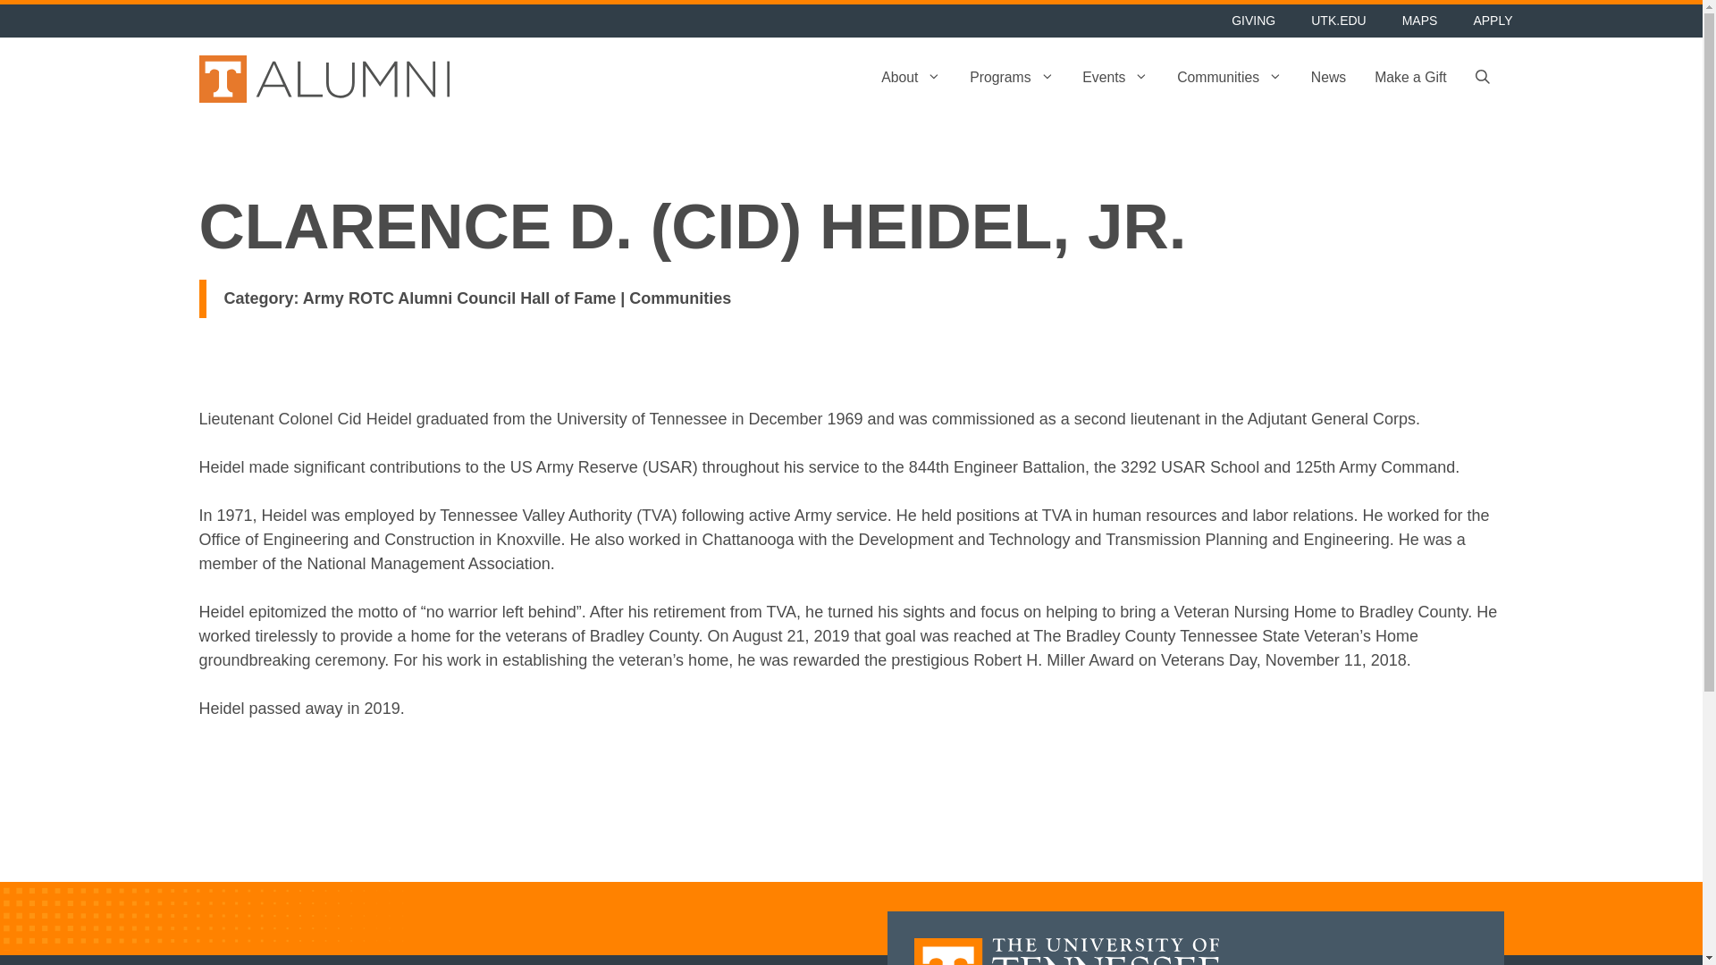 The width and height of the screenshot is (1716, 965). What do you see at coordinates (1419, 21) in the screenshot?
I see `MAPS` at bounding box center [1419, 21].